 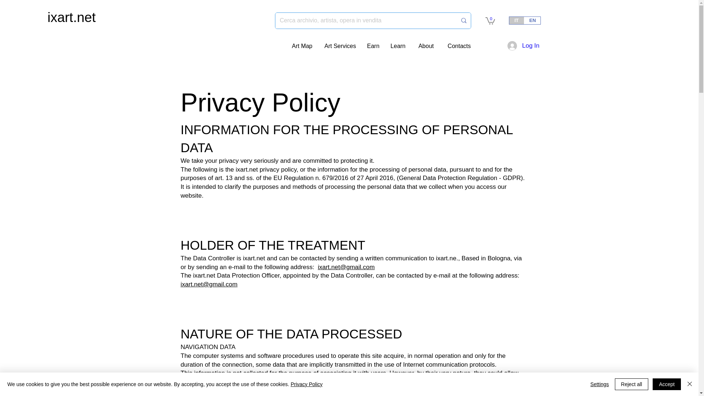 What do you see at coordinates (532, 21) in the screenshot?
I see `EN` at bounding box center [532, 21].